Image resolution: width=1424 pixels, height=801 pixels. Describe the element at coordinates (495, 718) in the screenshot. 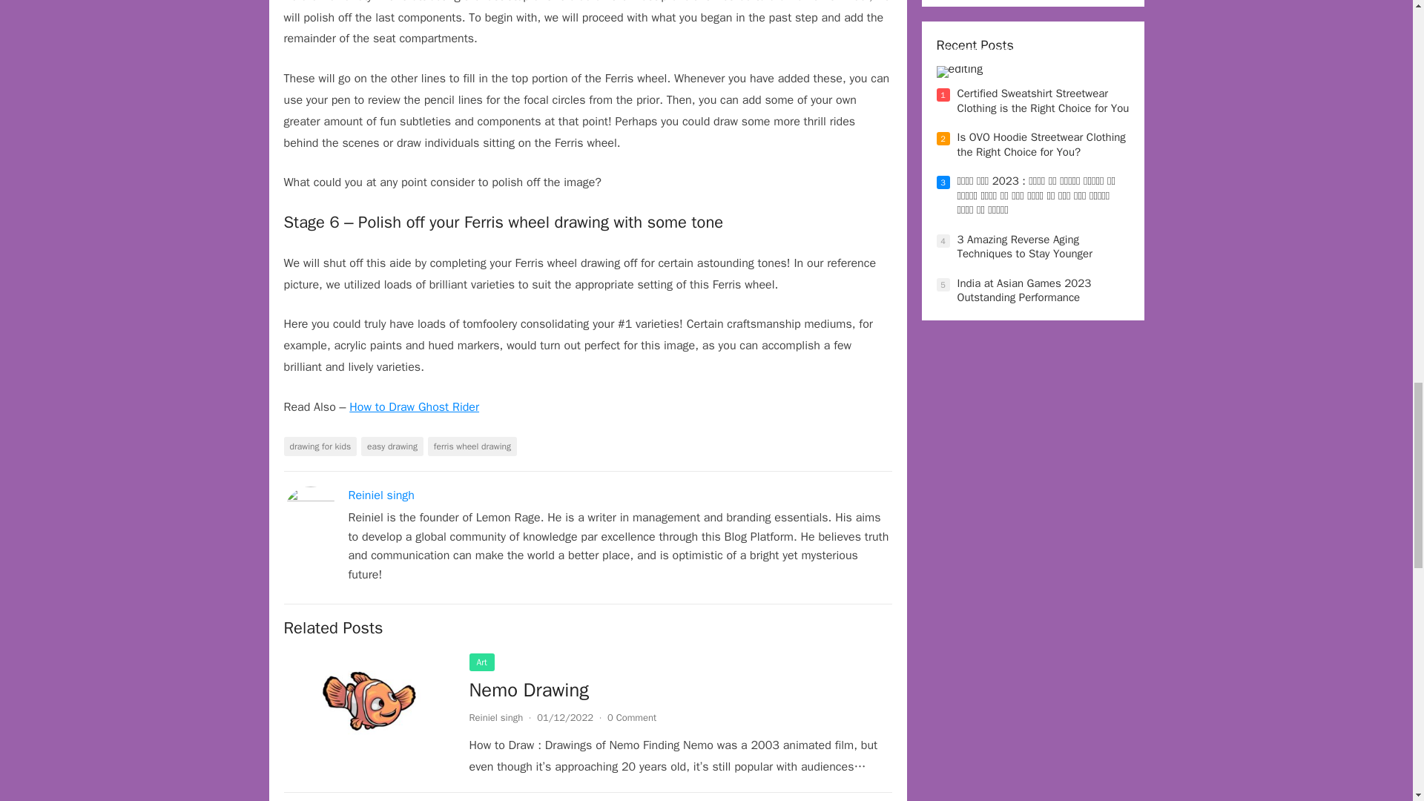

I see `Posts by Reiniel singh` at that location.